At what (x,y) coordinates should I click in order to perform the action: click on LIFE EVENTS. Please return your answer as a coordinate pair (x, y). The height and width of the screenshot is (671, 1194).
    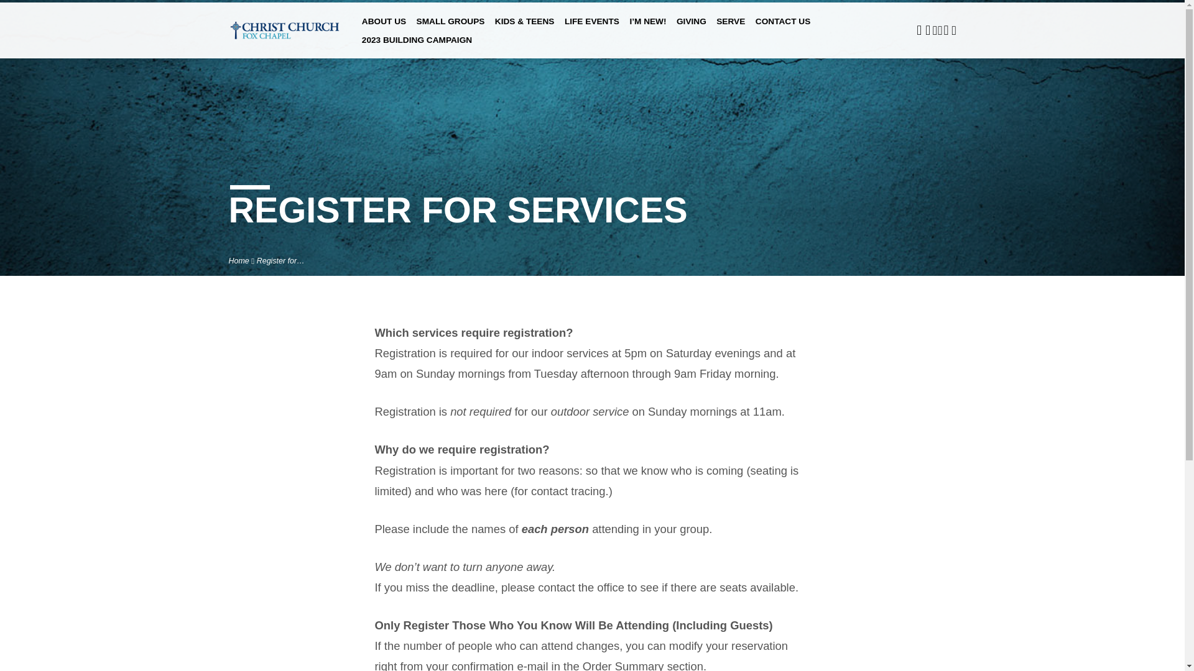
    Looking at the image, I should click on (592, 27).